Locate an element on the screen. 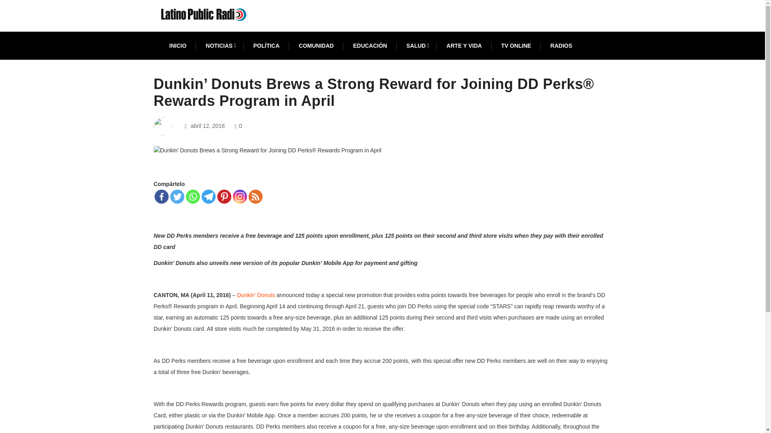 Image resolution: width=771 pixels, height=433 pixels. Whatsapp is located at coordinates (193, 196).